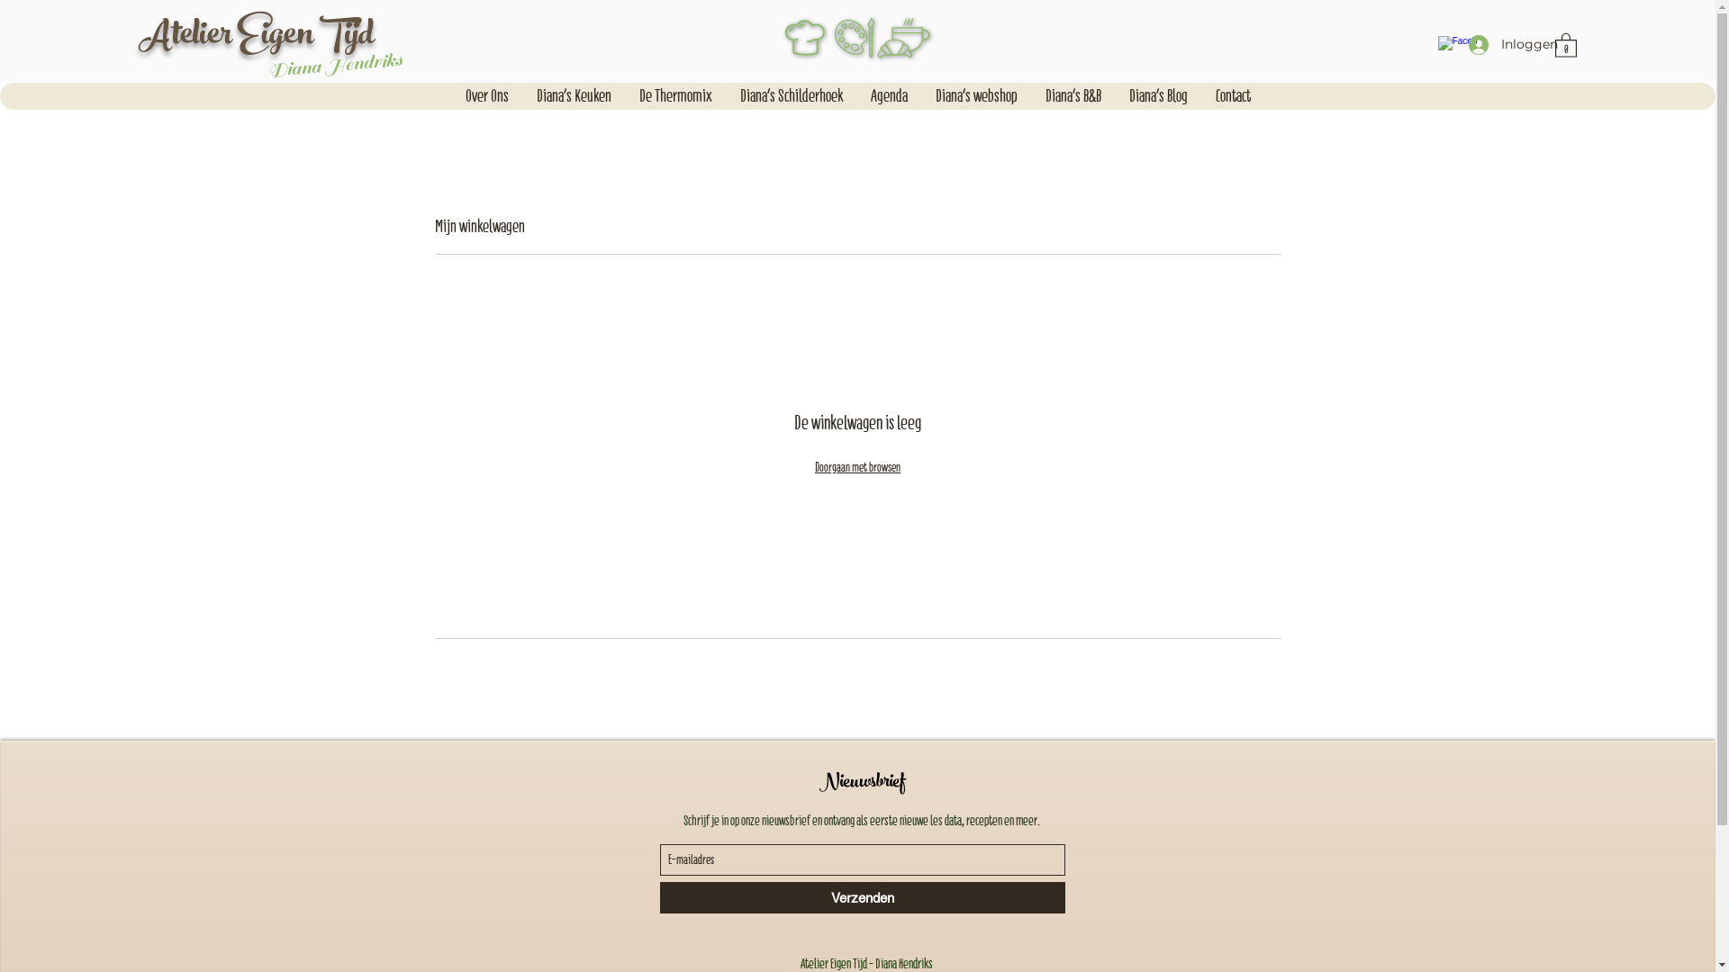  Describe the element at coordinates (675, 96) in the screenshot. I see `De Thermomix` at that location.